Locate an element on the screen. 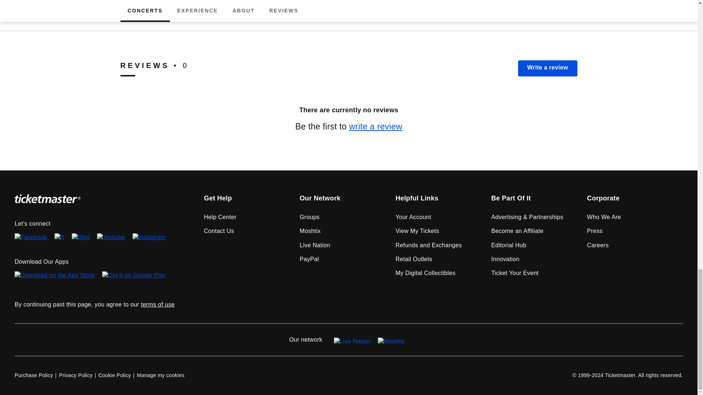 This screenshot has height=395, width=703. Live Nation is located at coordinates (352, 340).